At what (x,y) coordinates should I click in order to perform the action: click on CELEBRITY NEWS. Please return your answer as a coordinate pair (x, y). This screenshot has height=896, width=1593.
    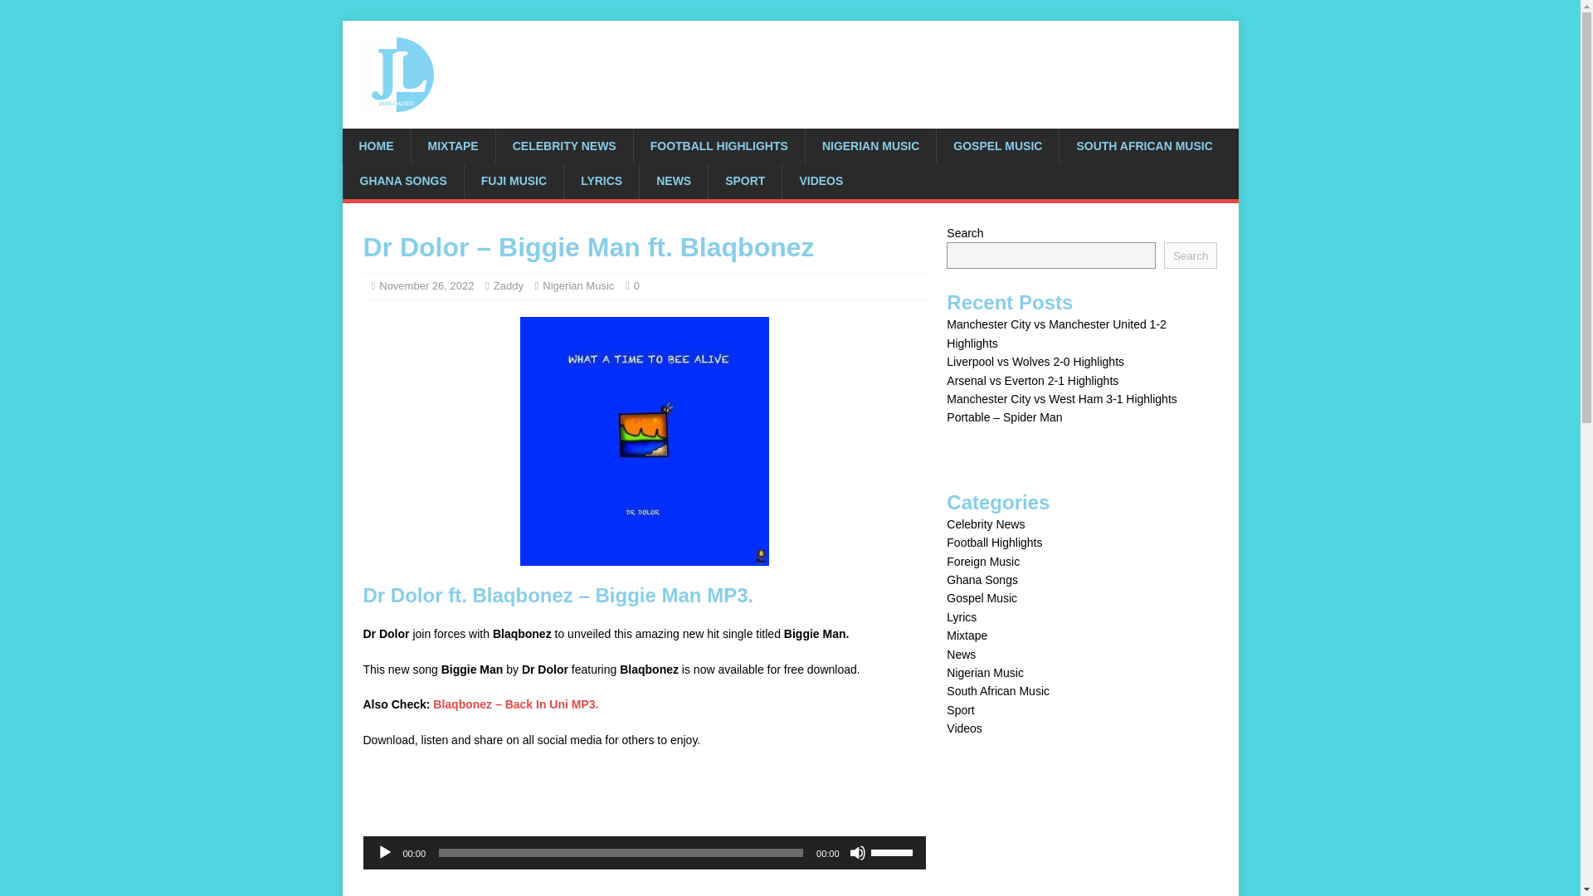
    Looking at the image, I should click on (564, 146).